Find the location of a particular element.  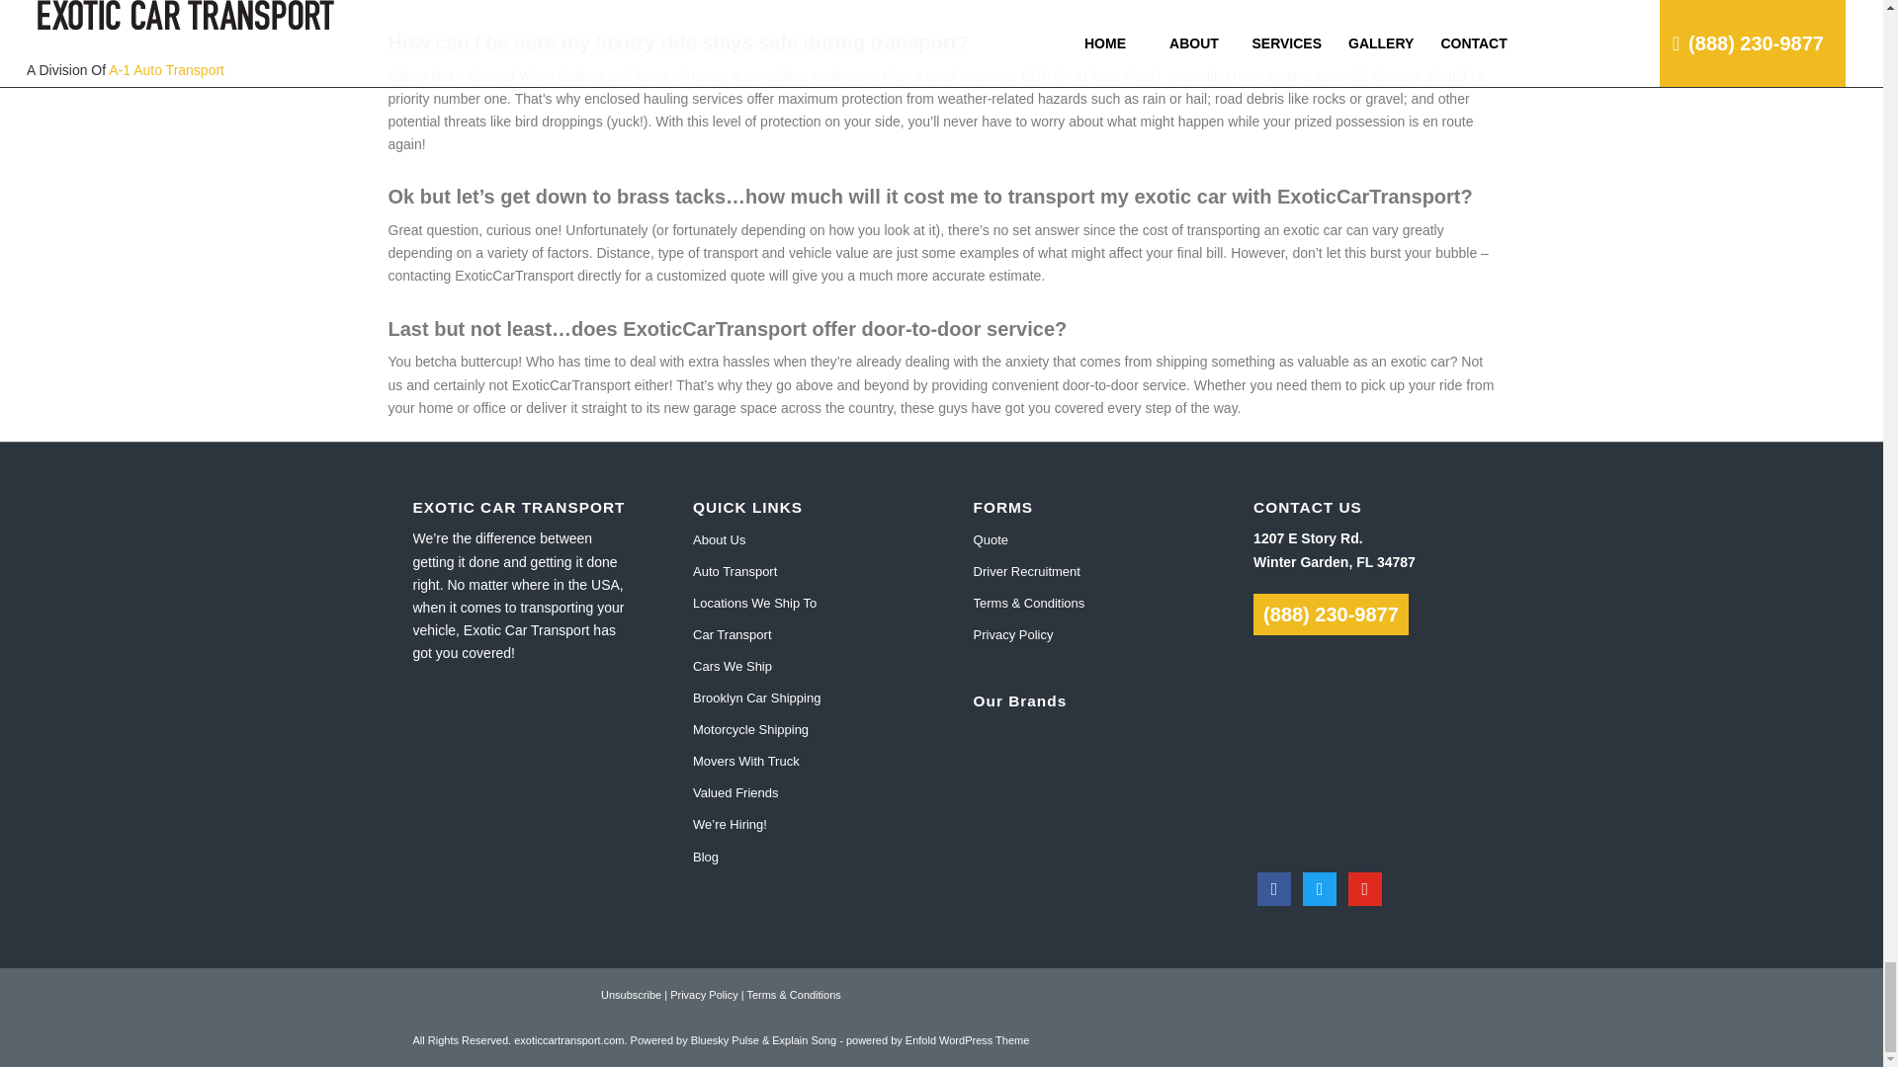

Locations We Ship To is located at coordinates (801, 604).